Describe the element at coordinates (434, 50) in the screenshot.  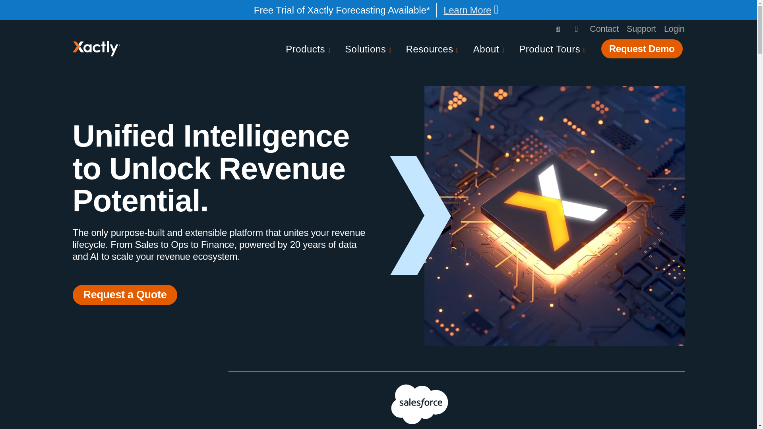
I see `Resources` at that location.